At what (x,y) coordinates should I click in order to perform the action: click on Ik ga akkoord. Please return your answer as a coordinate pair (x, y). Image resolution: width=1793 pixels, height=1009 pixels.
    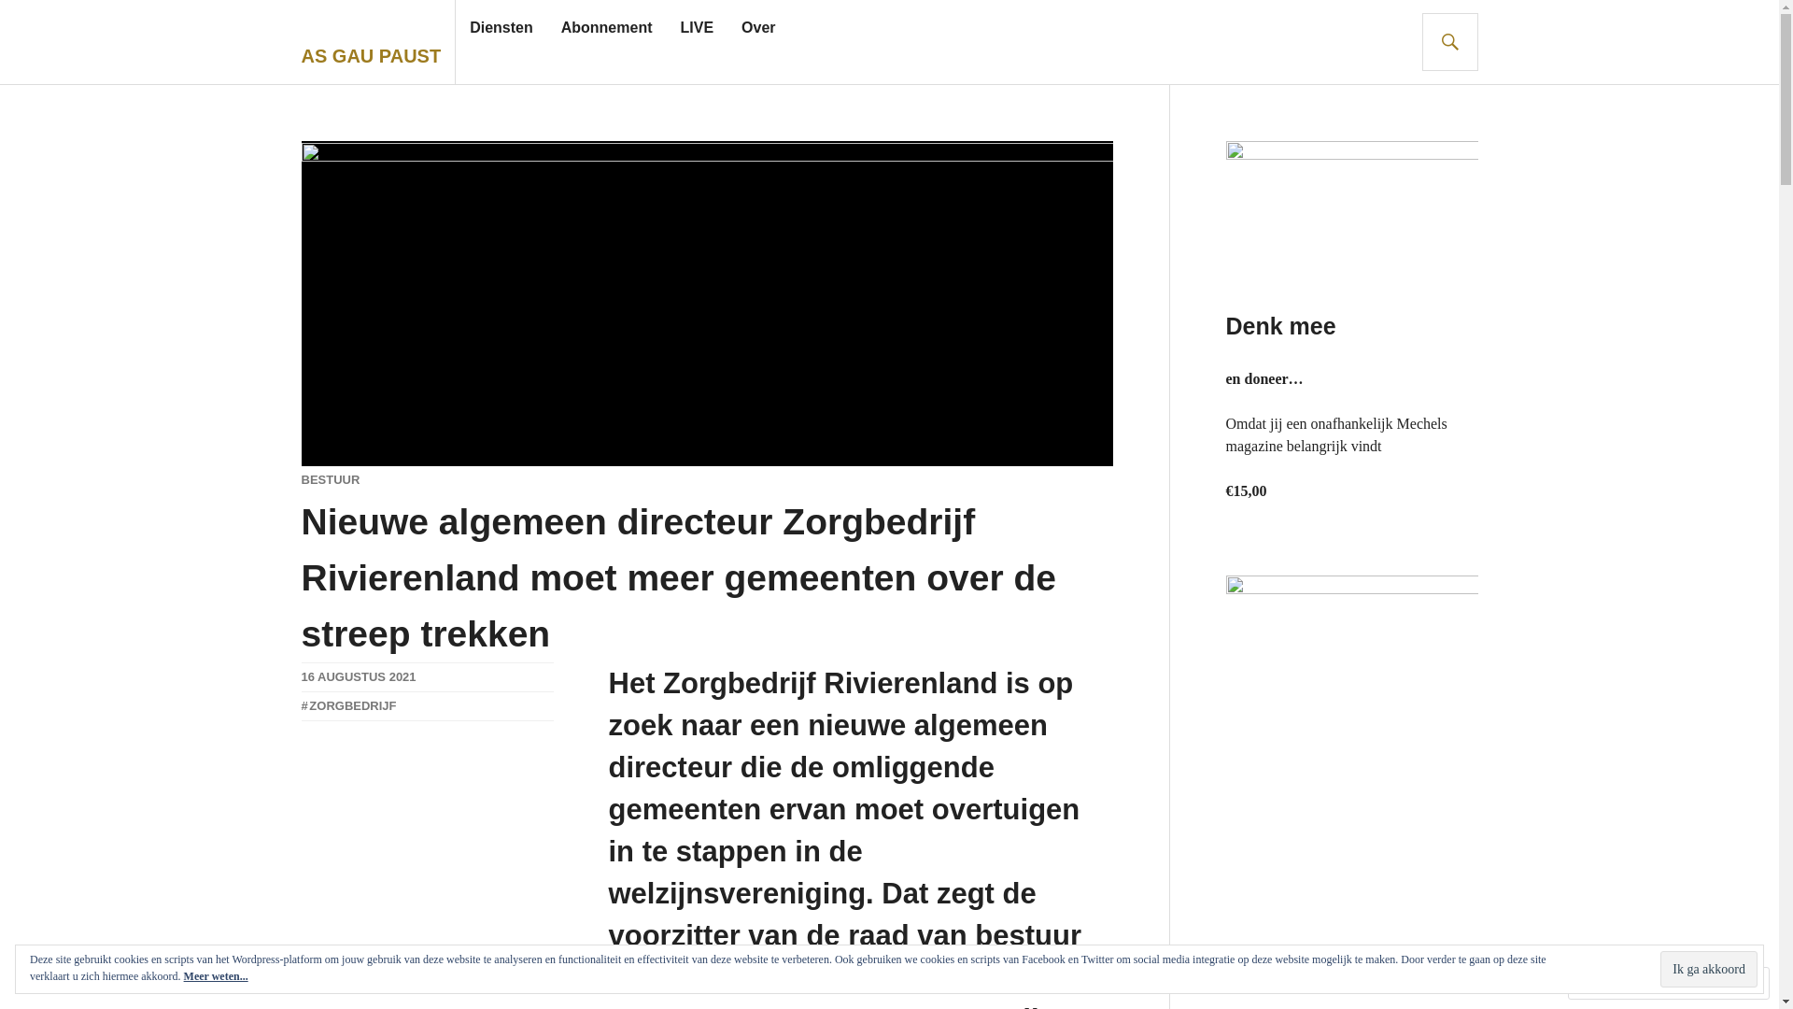
    Looking at the image, I should click on (1709, 969).